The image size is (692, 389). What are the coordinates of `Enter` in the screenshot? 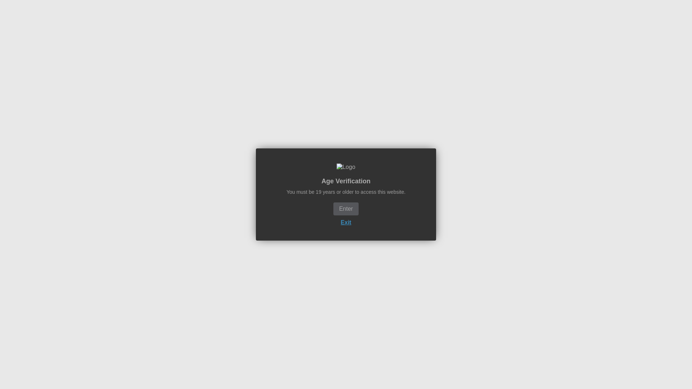 It's located at (346, 209).